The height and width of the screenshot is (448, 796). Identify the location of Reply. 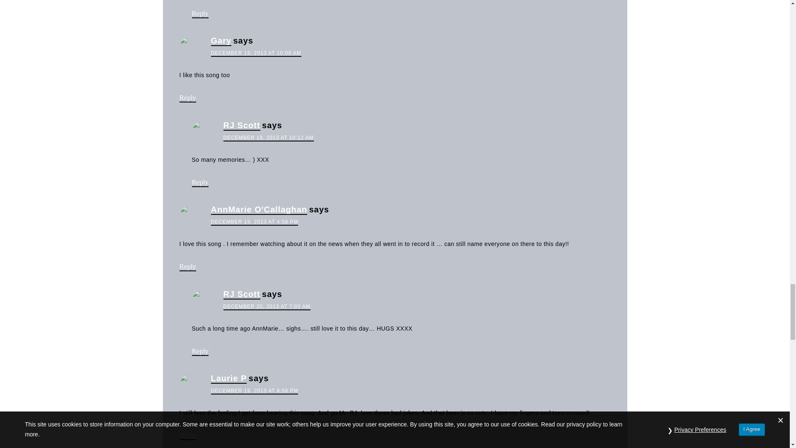
(200, 14).